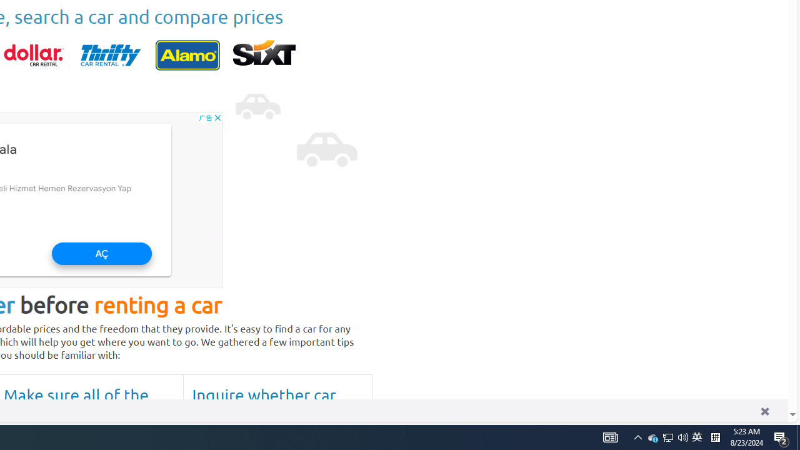  I want to click on dollar, so click(34, 55).